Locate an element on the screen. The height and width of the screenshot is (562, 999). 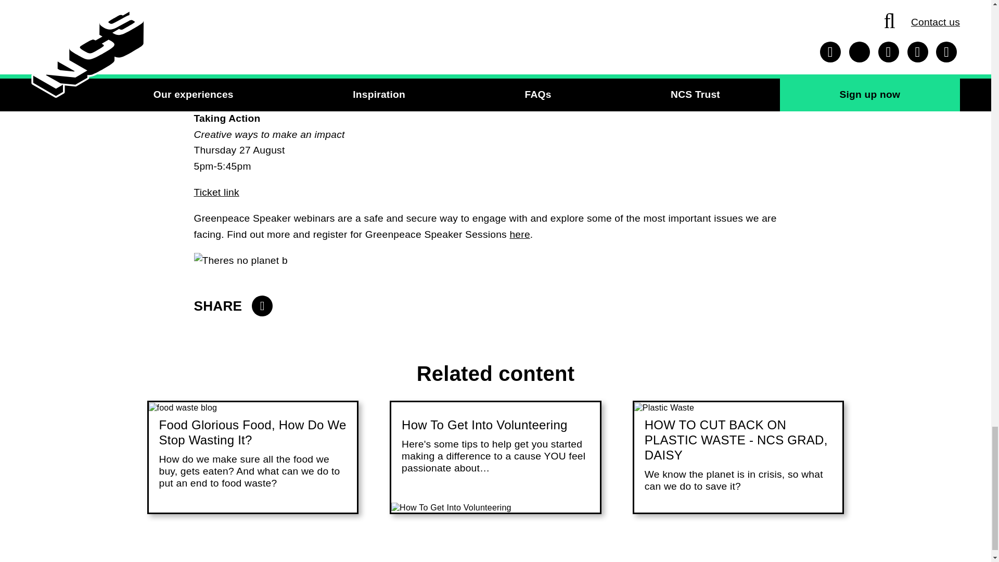
Ticket link is located at coordinates (216, 92).